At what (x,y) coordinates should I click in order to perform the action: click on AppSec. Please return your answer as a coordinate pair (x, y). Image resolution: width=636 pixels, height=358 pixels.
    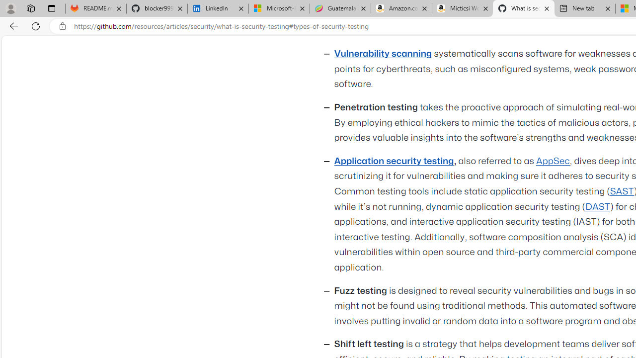
    Looking at the image, I should click on (553, 161).